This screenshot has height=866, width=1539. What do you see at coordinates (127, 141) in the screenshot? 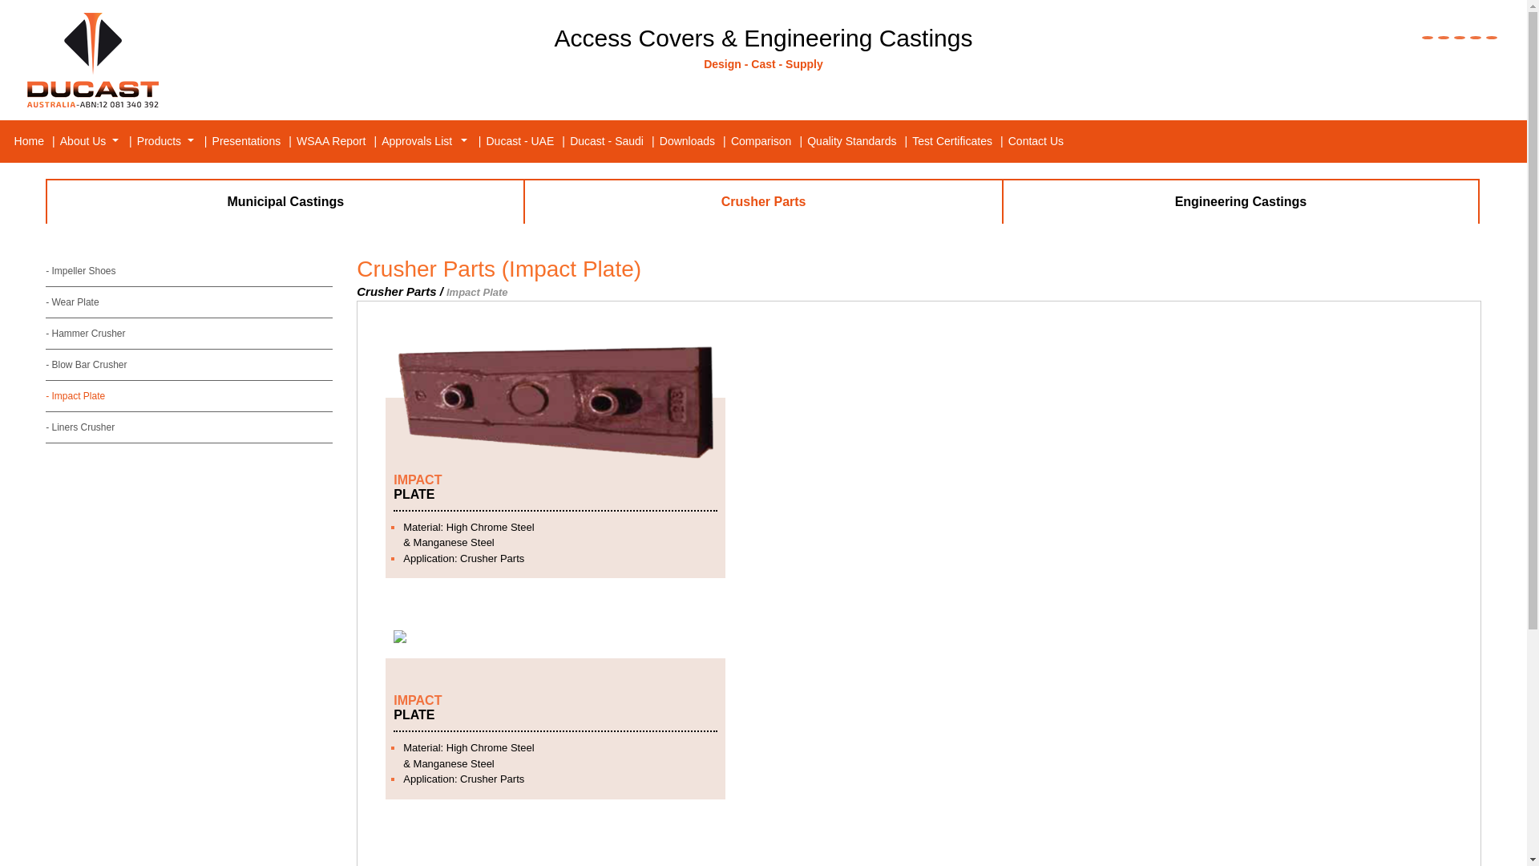
I see `|` at bounding box center [127, 141].